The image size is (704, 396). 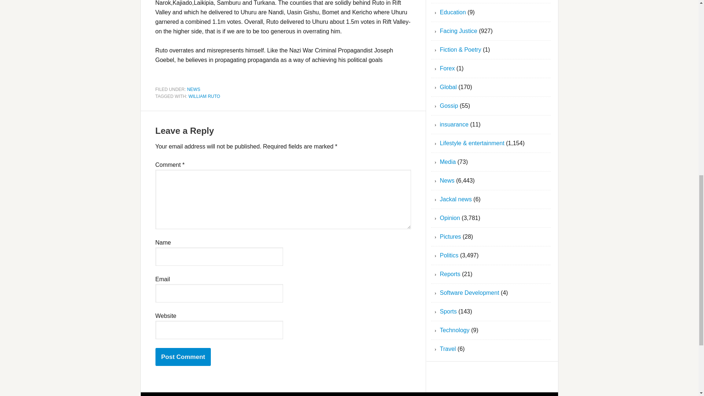 I want to click on Media, so click(x=448, y=162).